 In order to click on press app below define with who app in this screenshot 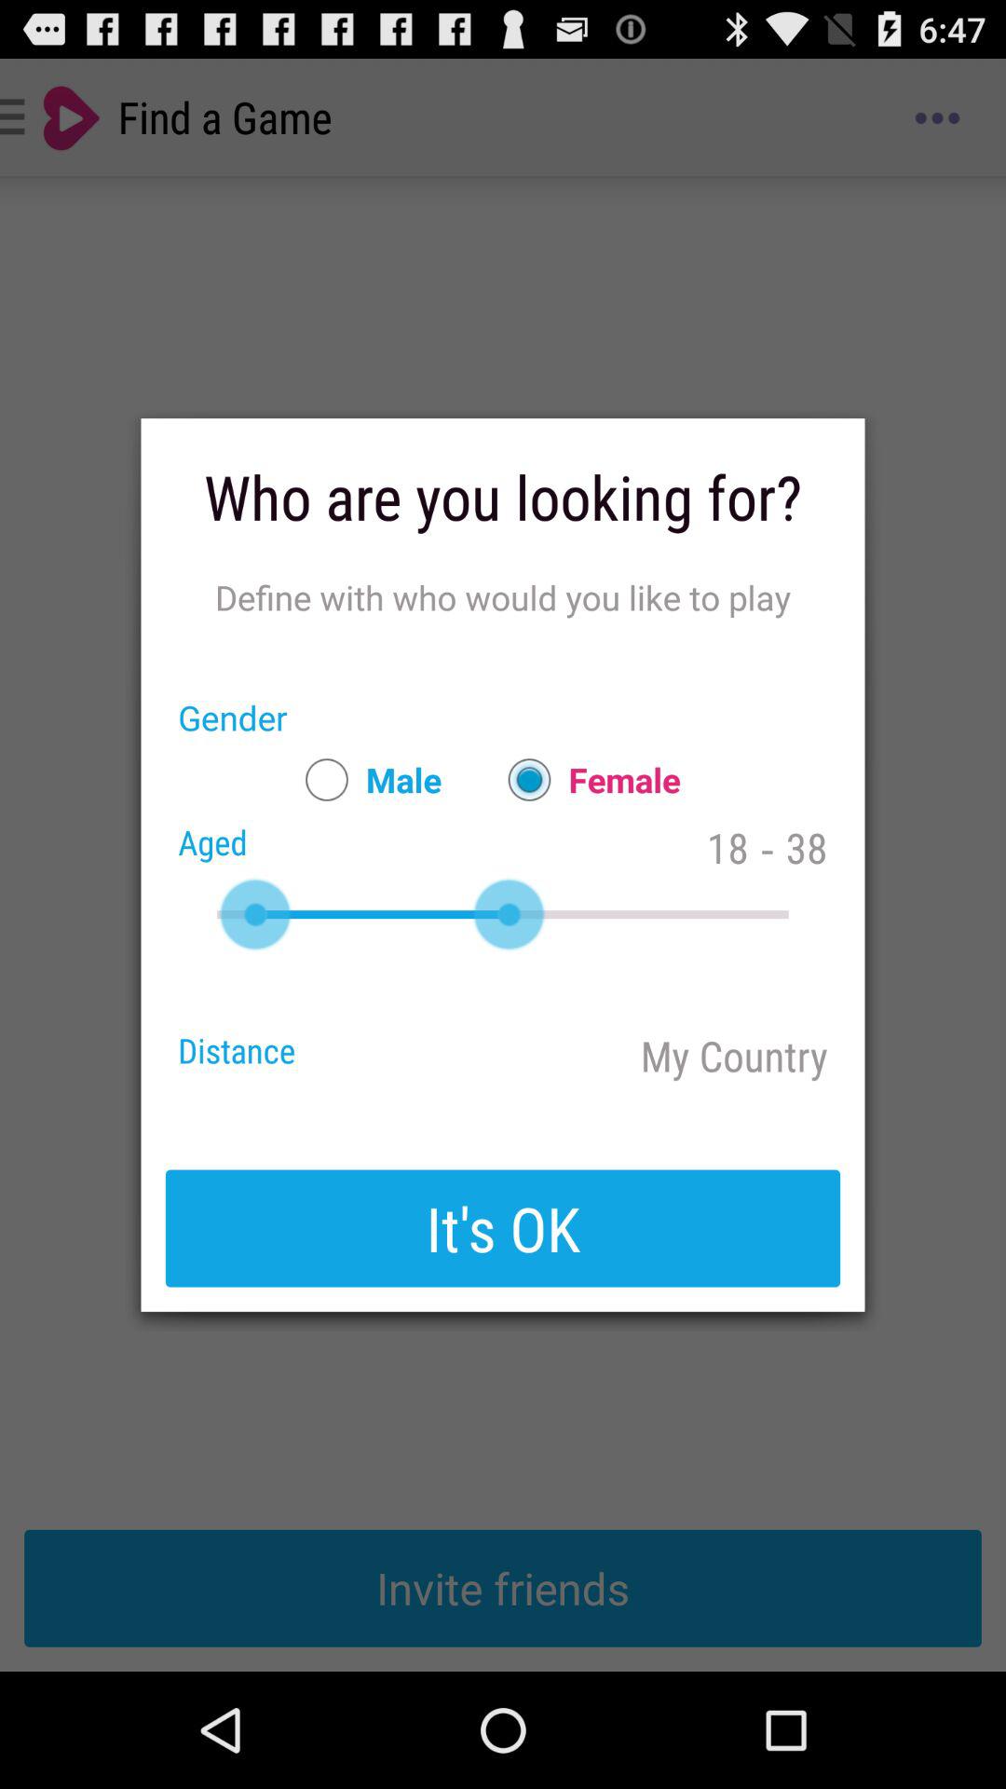, I will do `click(585, 779)`.